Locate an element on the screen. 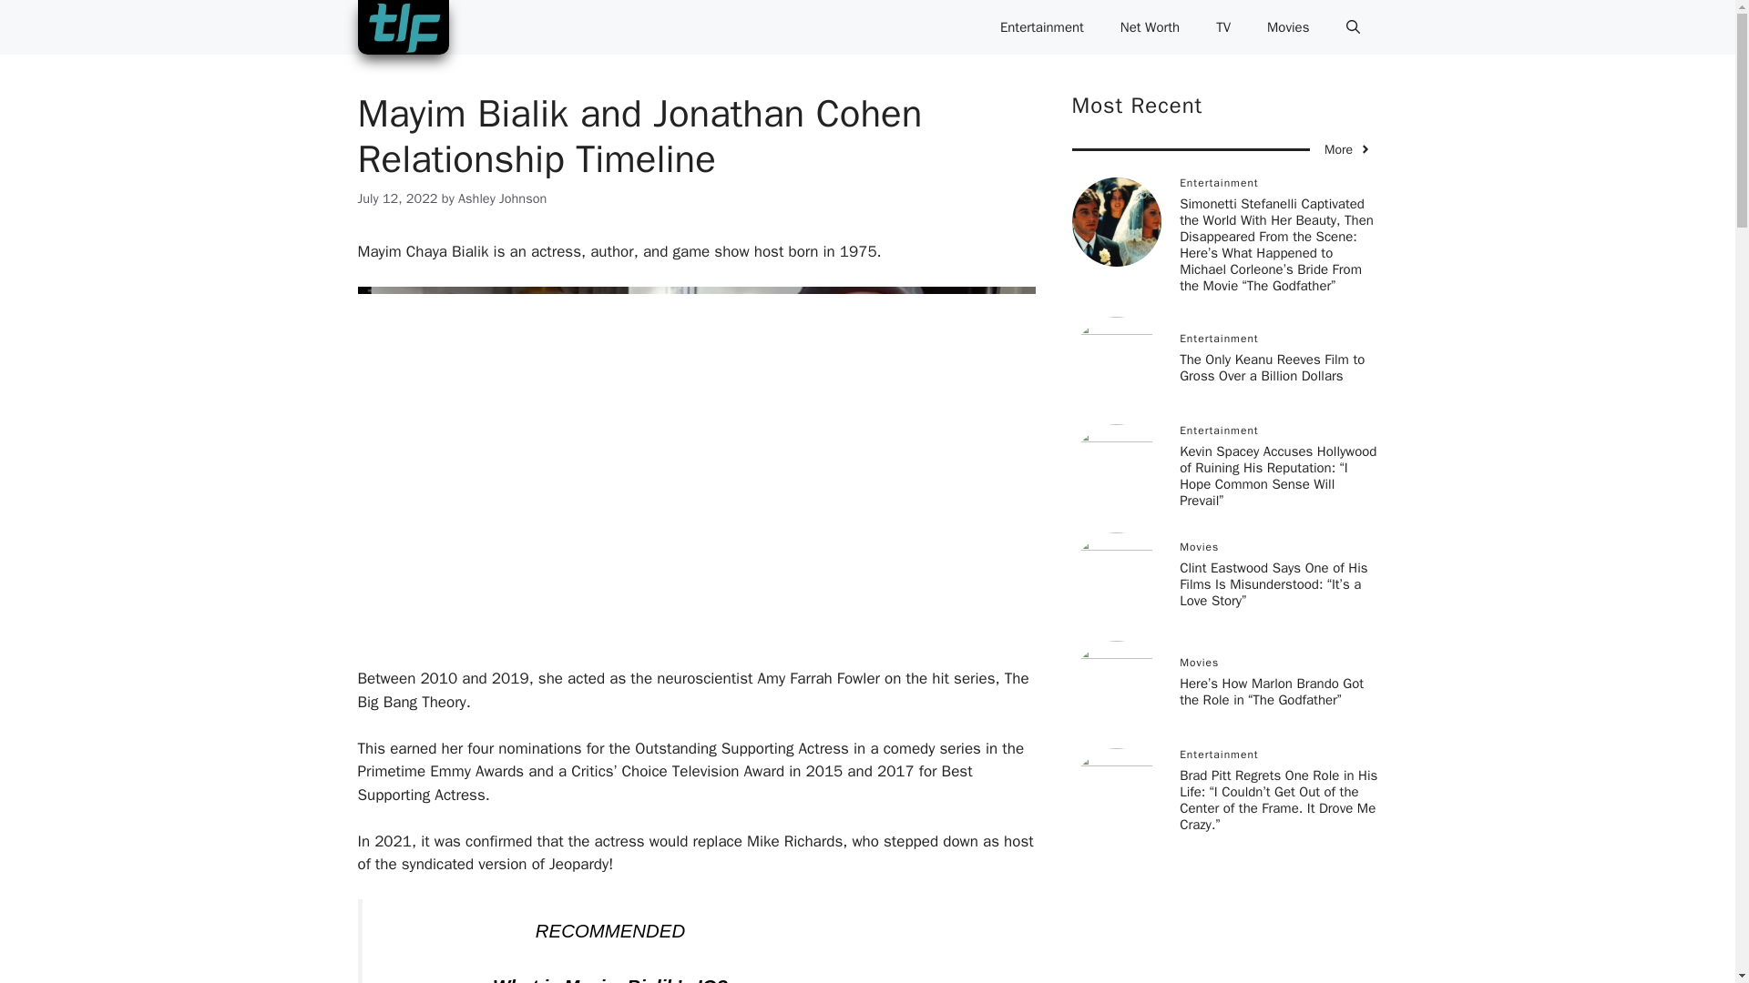 The width and height of the screenshot is (1749, 983). The Only Keanu Reeves Film to Gross Over a Billion Dollars is located at coordinates (1272, 368).